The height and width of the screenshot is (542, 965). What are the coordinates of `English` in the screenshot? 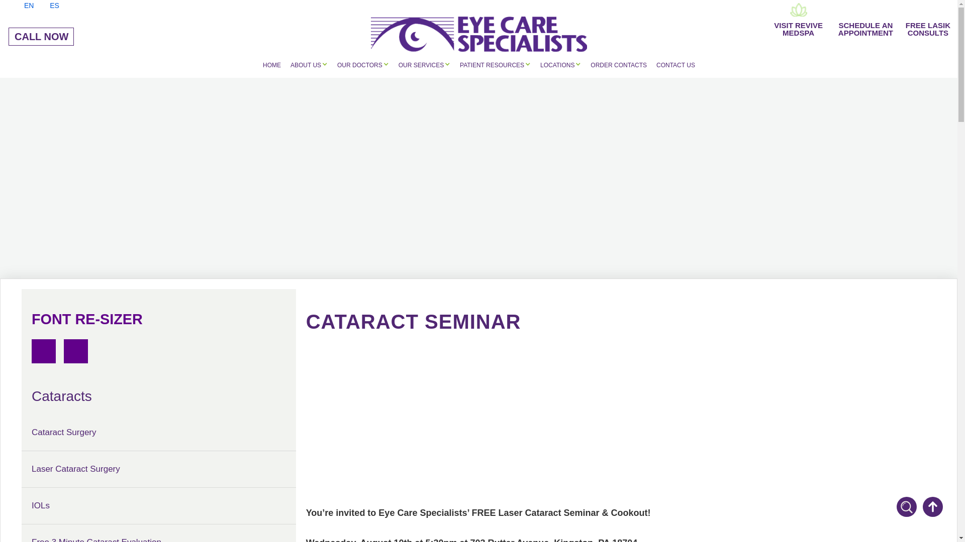 It's located at (829, 507).